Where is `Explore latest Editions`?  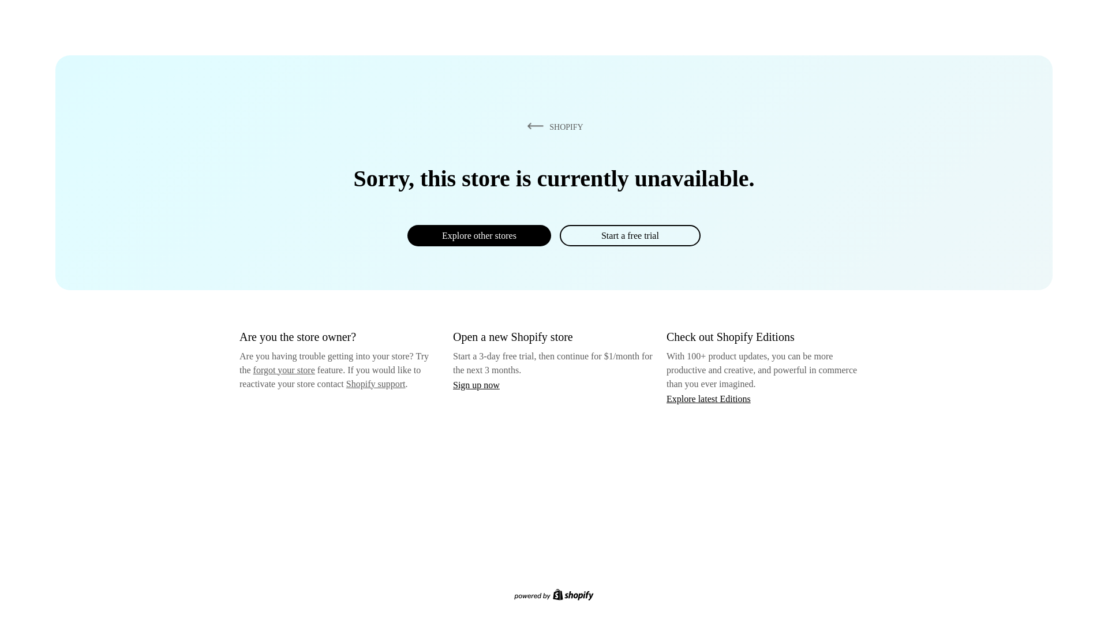
Explore latest Editions is located at coordinates (709, 398).